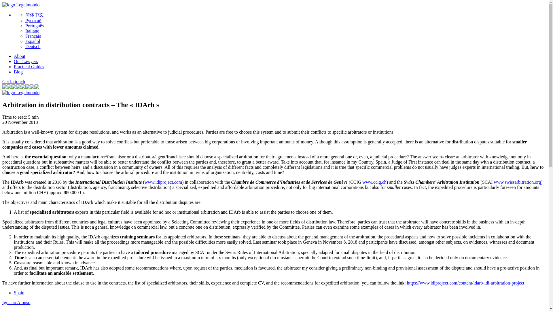  Describe the element at coordinates (19, 293) in the screenshot. I see `Spain` at that location.